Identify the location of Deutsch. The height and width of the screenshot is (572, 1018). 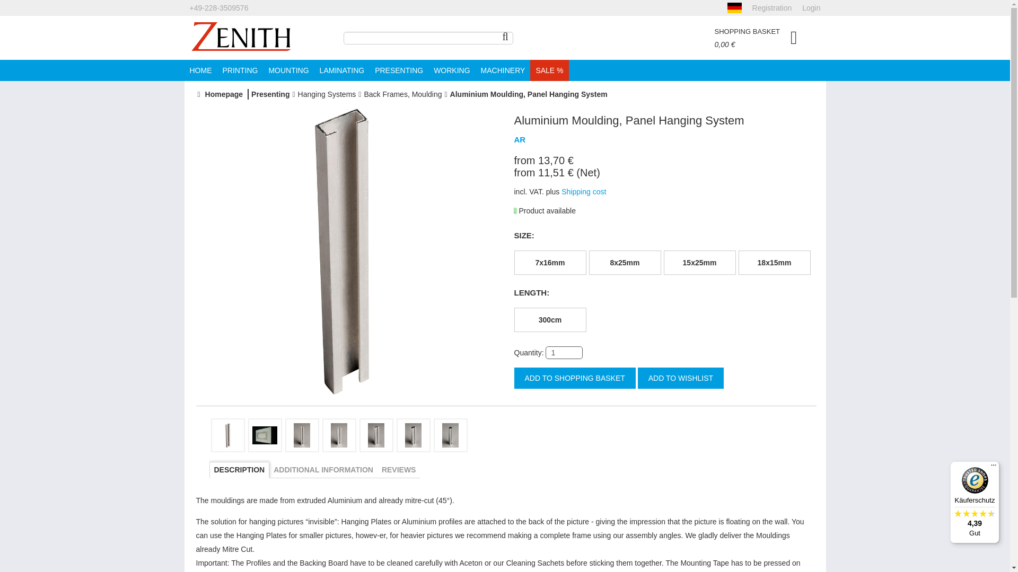
(735, 8).